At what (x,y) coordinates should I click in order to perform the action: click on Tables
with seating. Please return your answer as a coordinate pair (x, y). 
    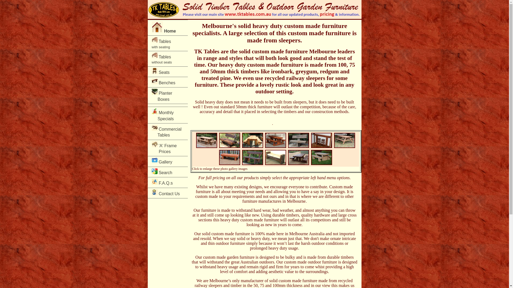
    Looking at the image, I should click on (168, 43).